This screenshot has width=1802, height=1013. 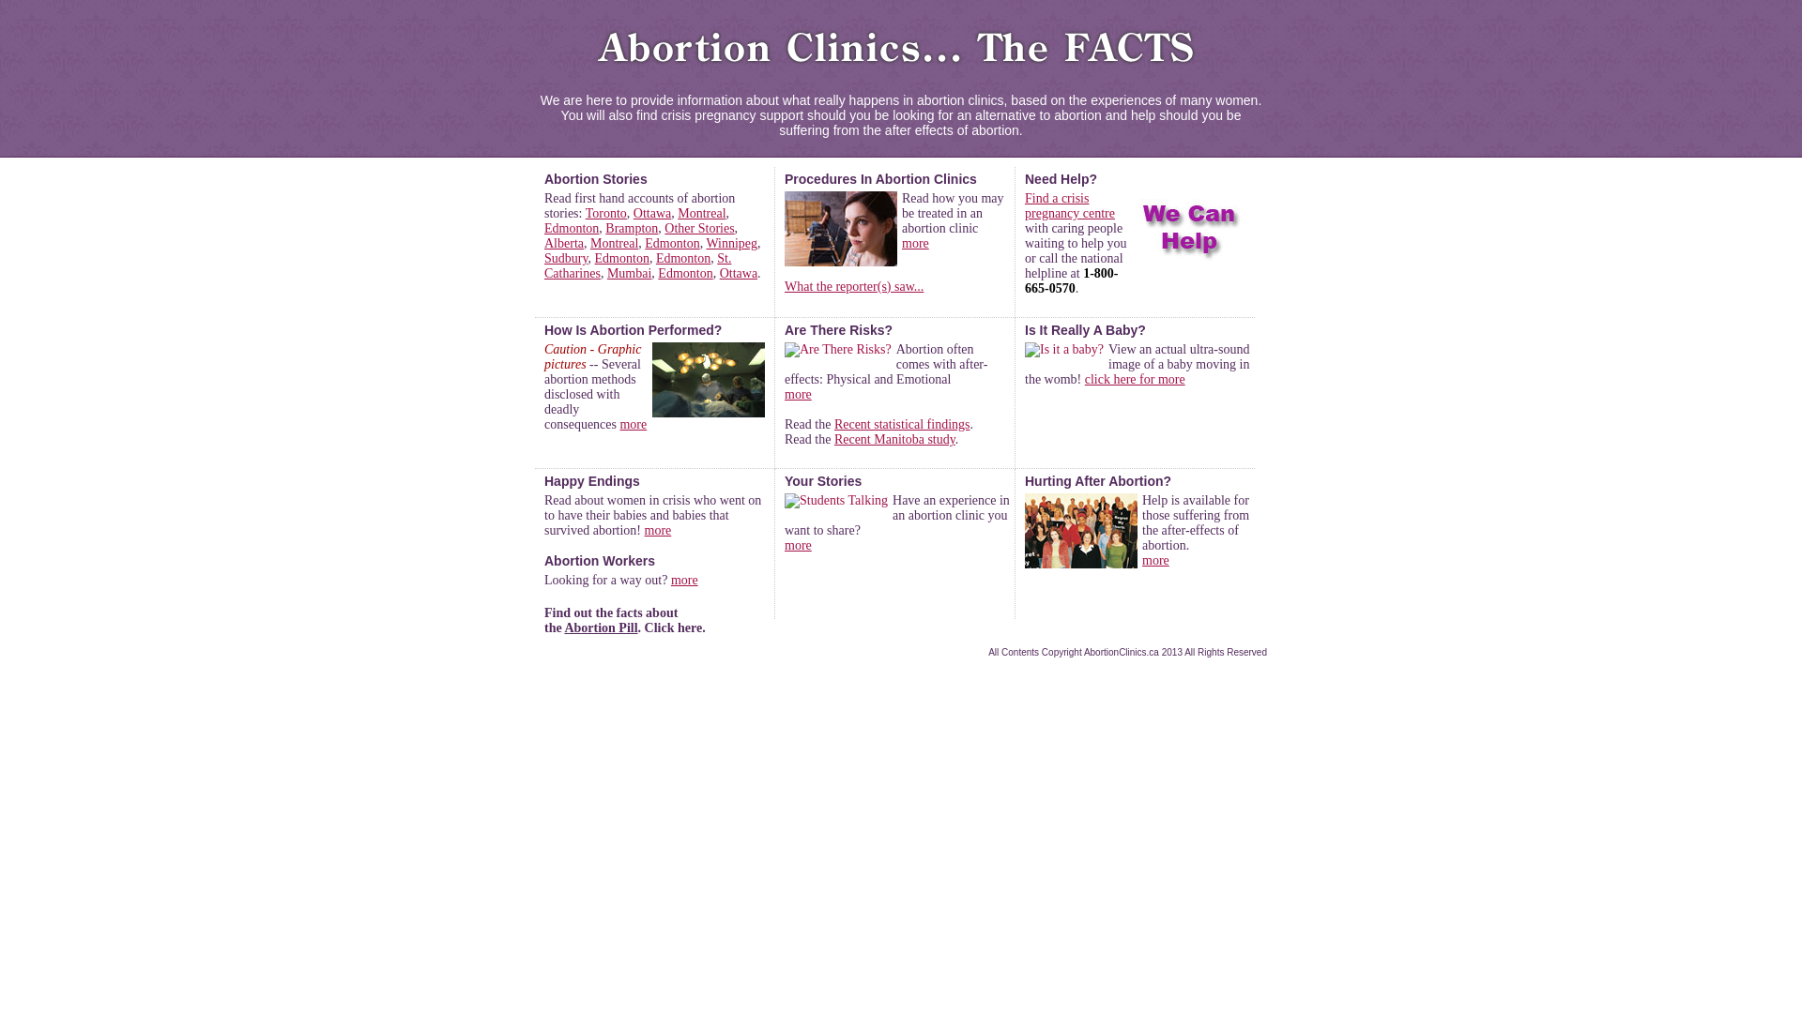 What do you see at coordinates (659, 531) in the screenshot?
I see `more` at bounding box center [659, 531].